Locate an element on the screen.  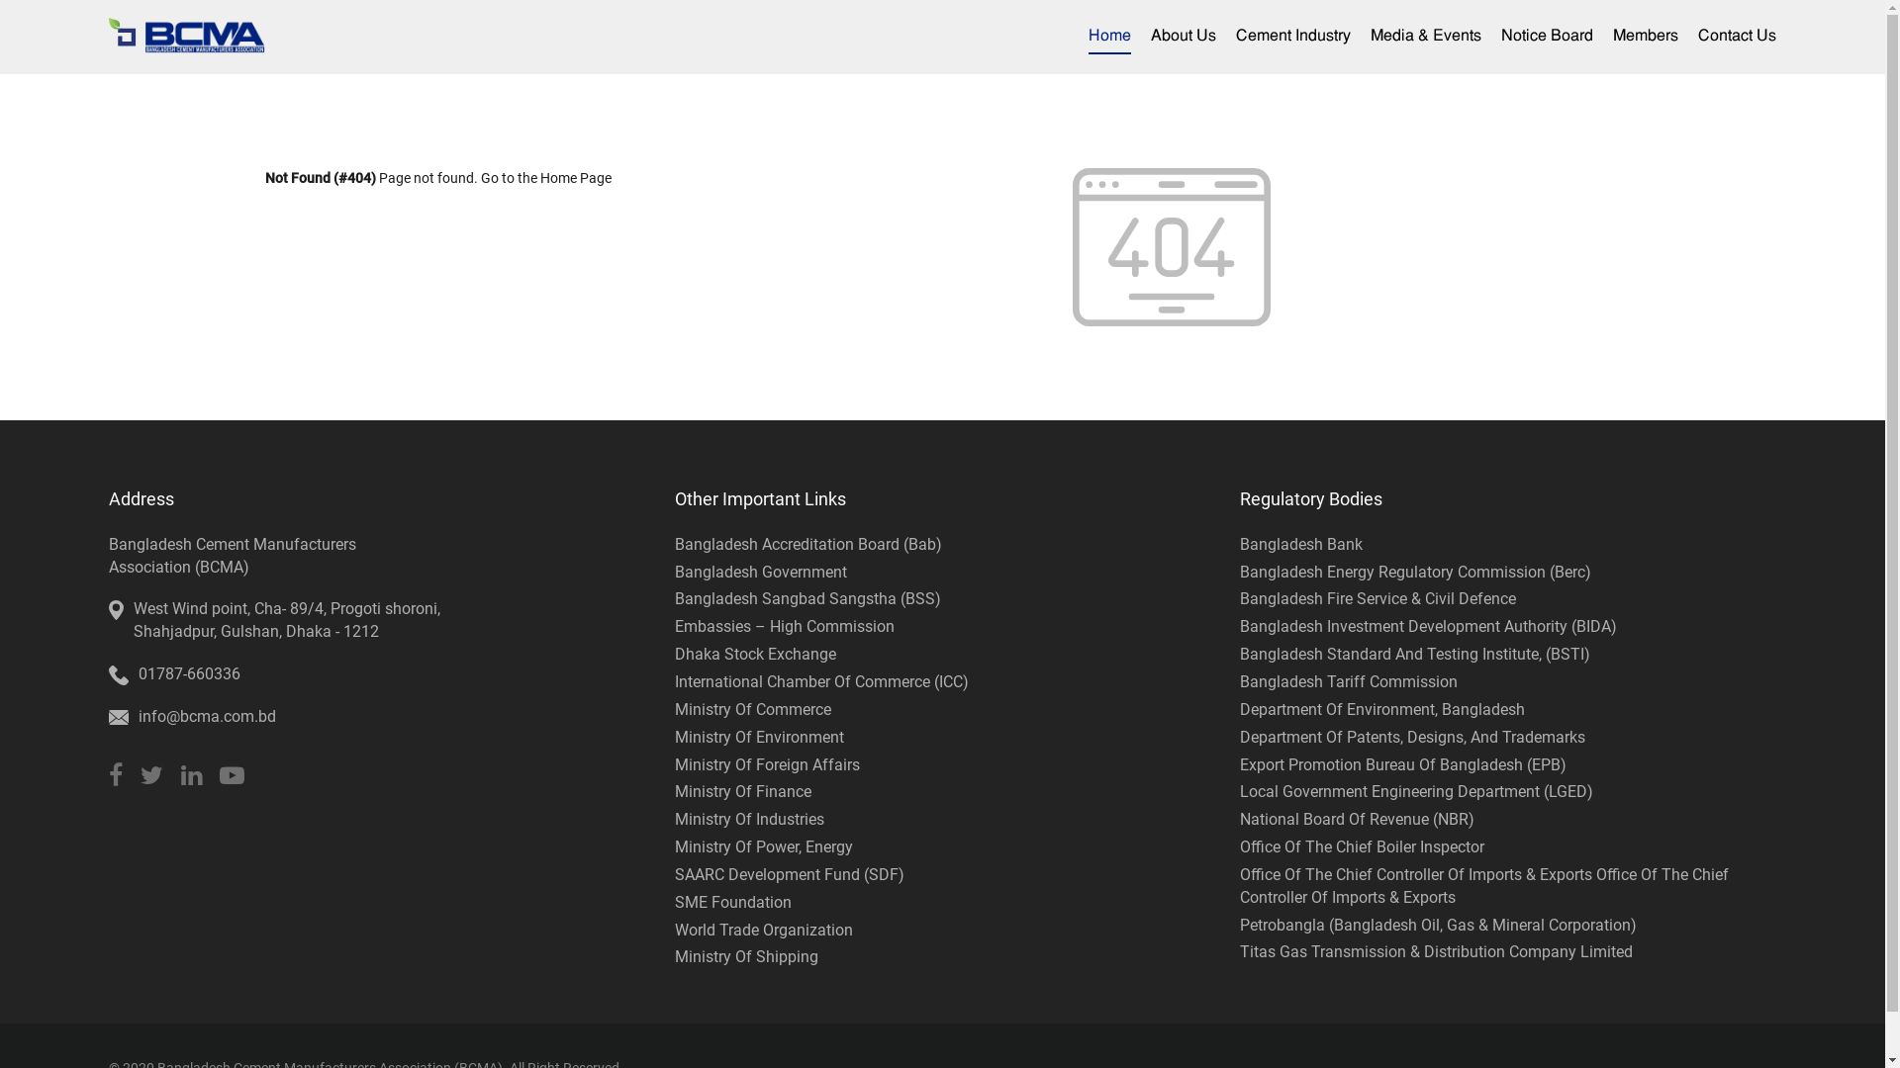
Bangladesh Government is located at coordinates (761, 572).